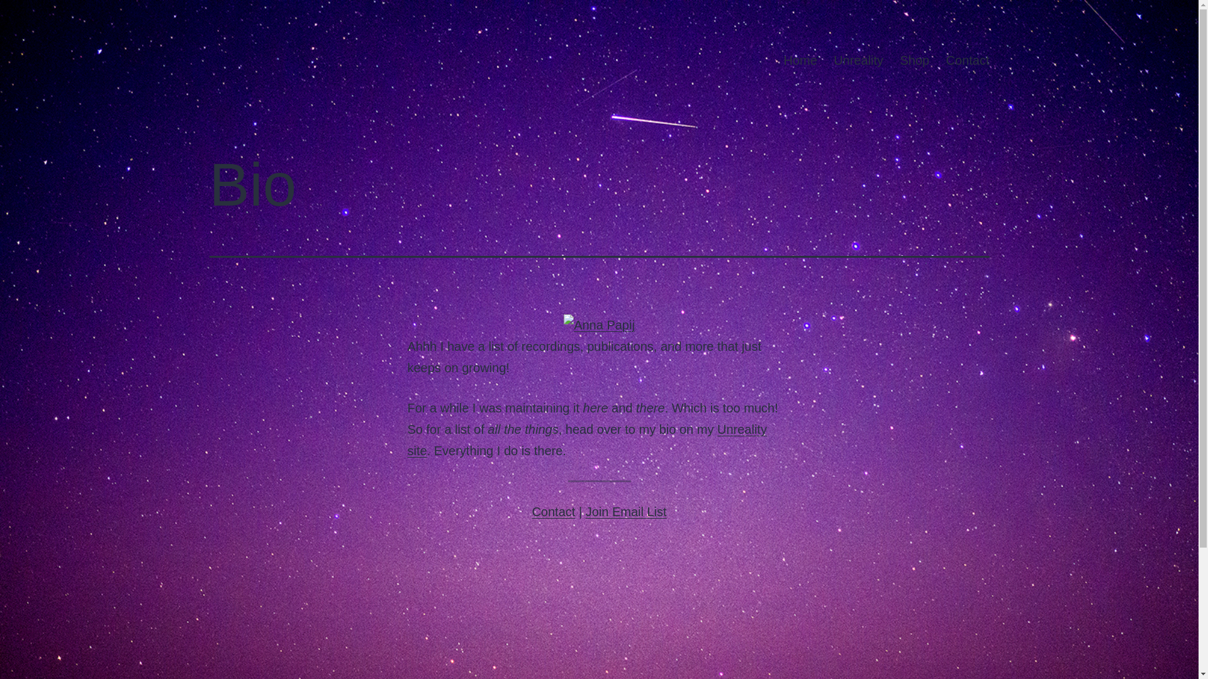 The height and width of the screenshot is (679, 1208). Describe the element at coordinates (552, 512) in the screenshot. I see `Contact` at that location.